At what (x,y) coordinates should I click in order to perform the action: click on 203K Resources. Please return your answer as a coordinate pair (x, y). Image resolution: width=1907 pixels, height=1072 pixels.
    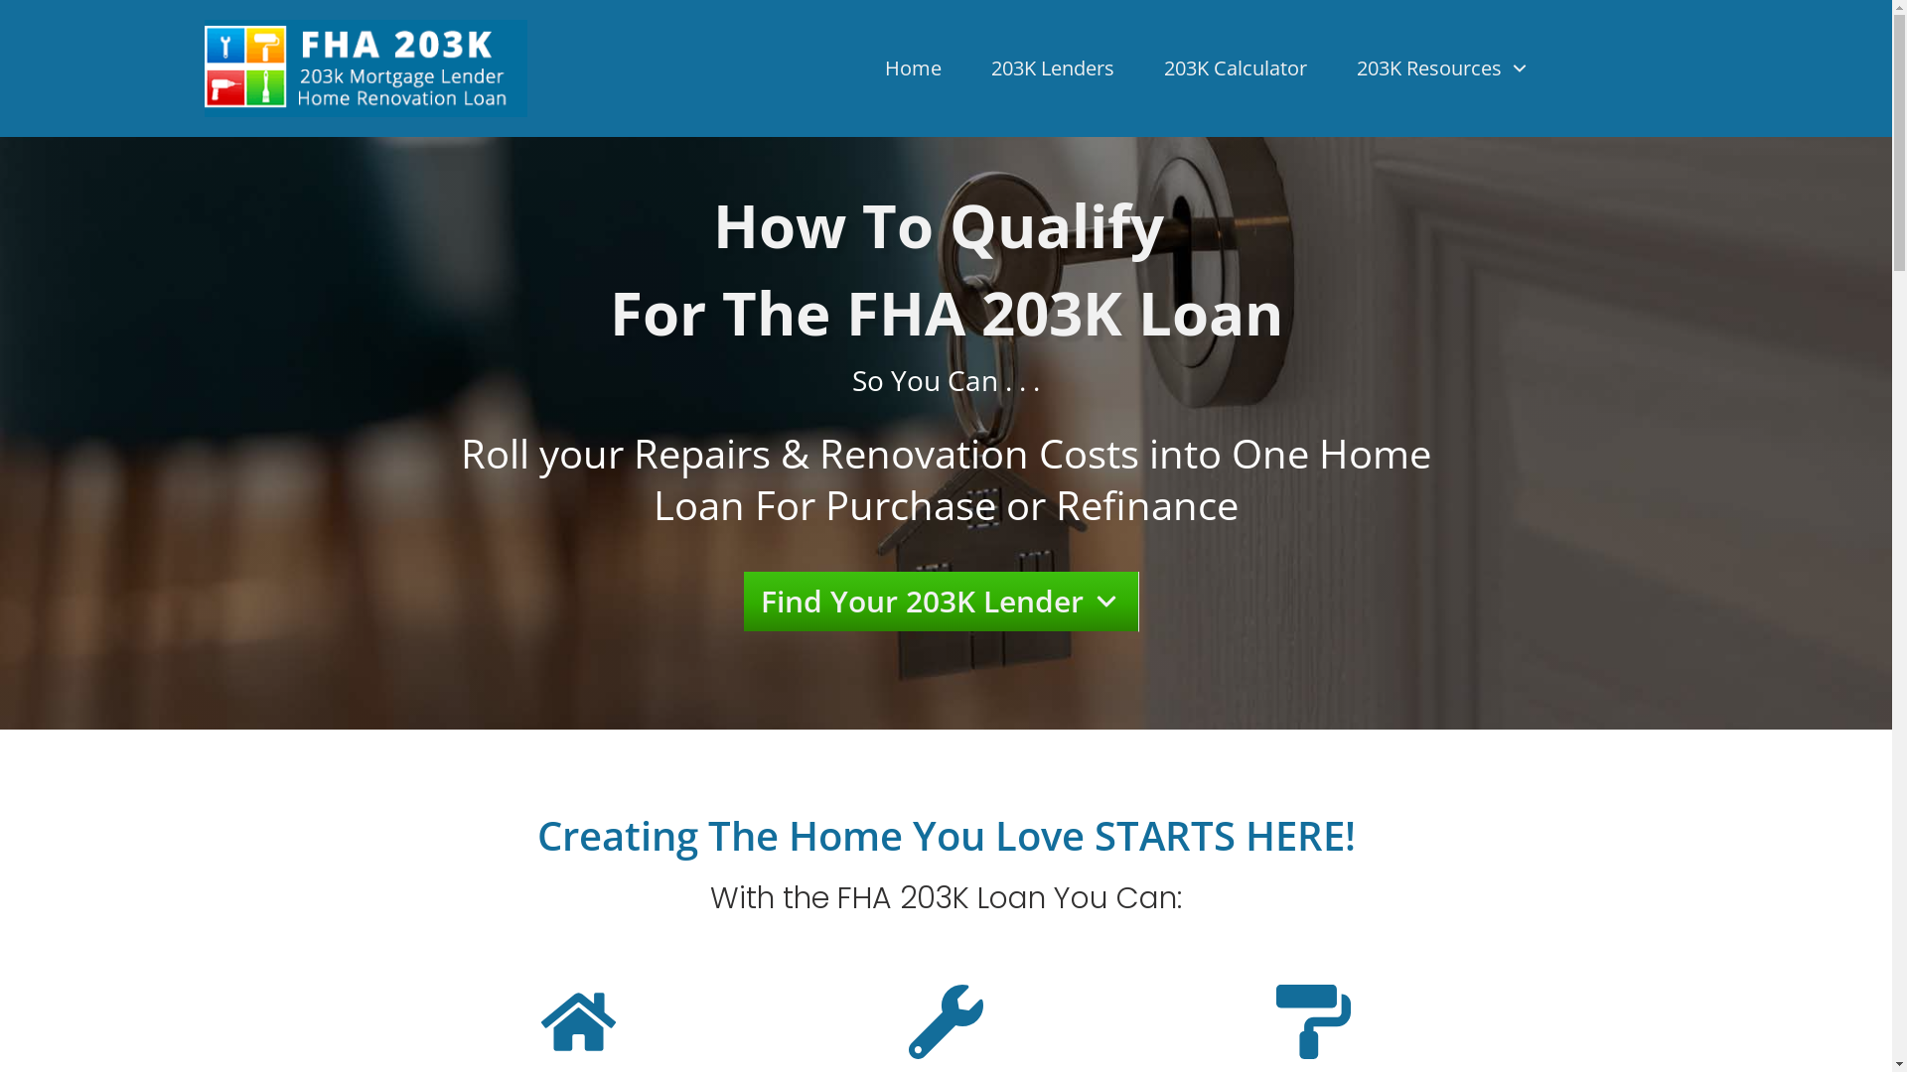
    Looking at the image, I should click on (1443, 68).